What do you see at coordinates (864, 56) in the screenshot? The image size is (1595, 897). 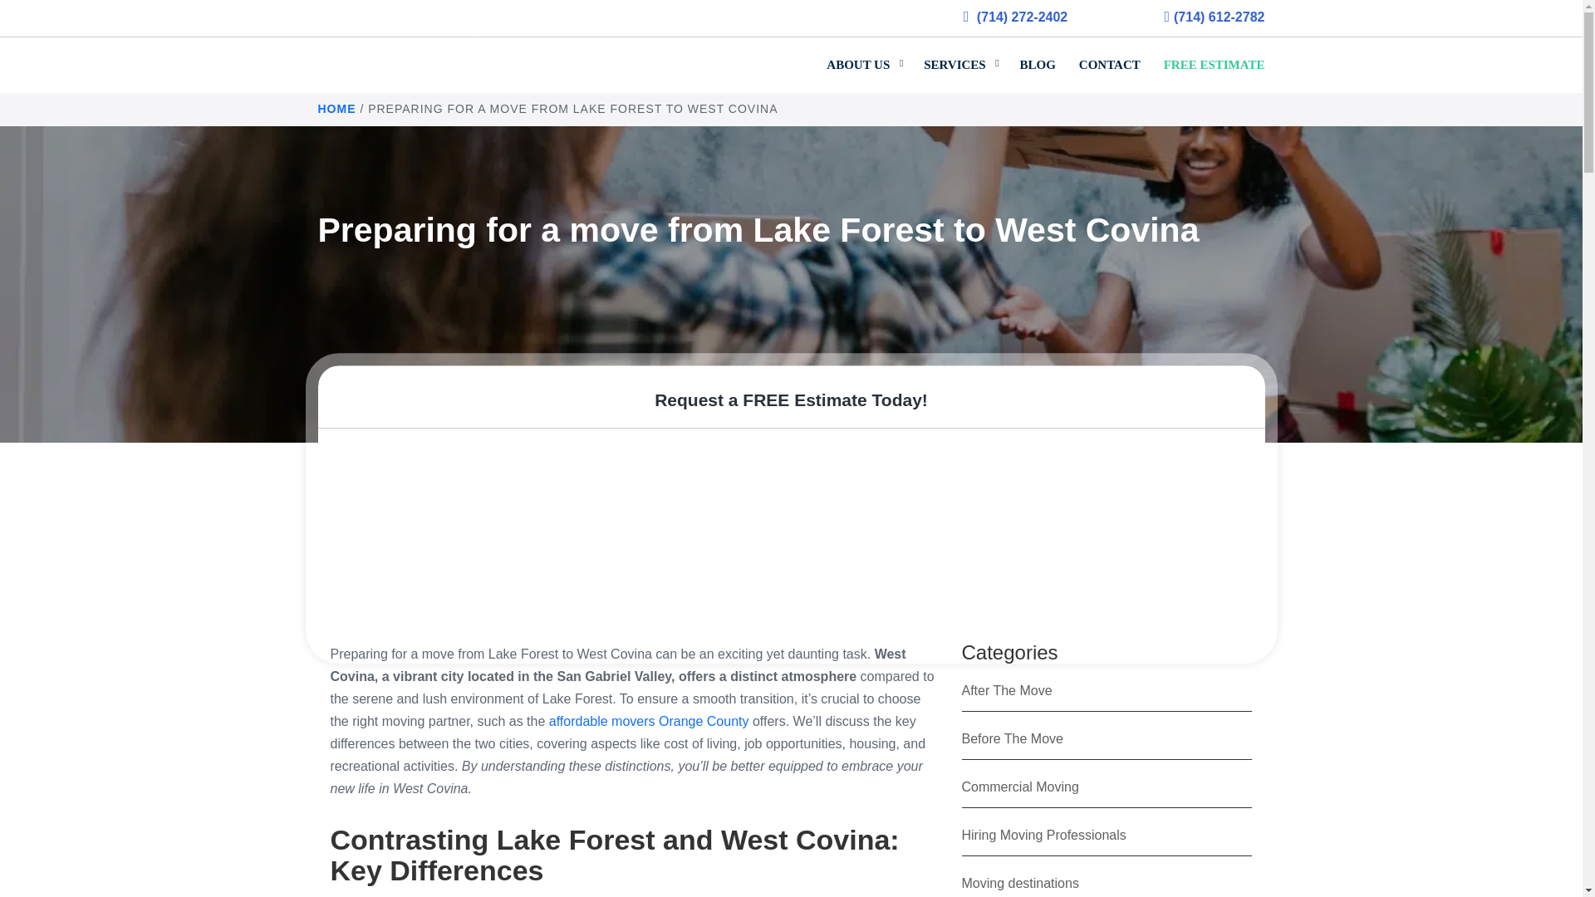 I see `ABOUT US` at bounding box center [864, 56].